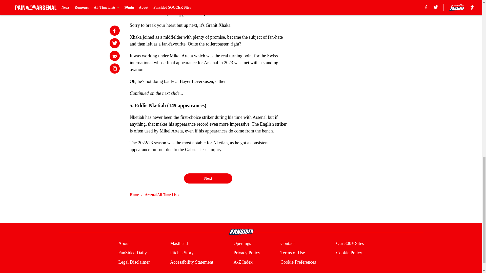 This screenshot has width=486, height=273. What do you see at coordinates (287, 244) in the screenshot?
I see `Contact` at bounding box center [287, 244].